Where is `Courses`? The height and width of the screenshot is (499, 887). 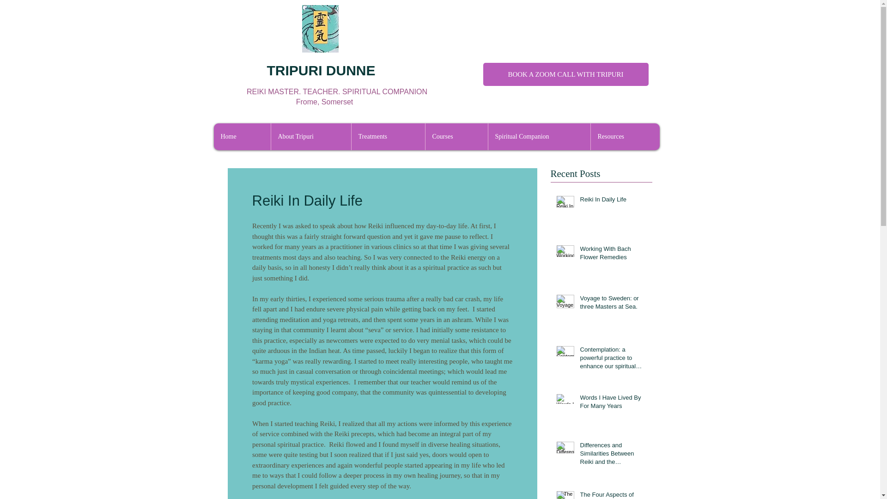
Courses is located at coordinates (456, 137).